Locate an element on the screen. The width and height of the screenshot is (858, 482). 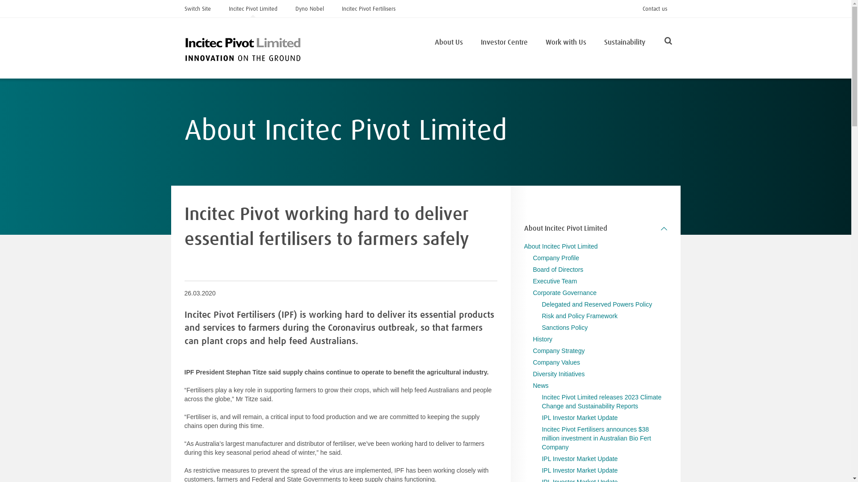
About Incitec Pivot Limited is located at coordinates (561, 246).